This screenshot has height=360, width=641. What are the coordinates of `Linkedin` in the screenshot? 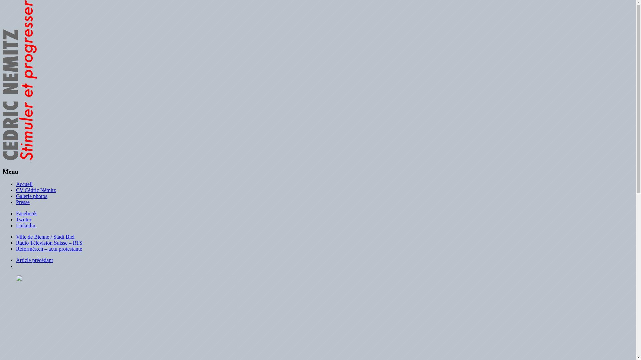 It's located at (26, 225).